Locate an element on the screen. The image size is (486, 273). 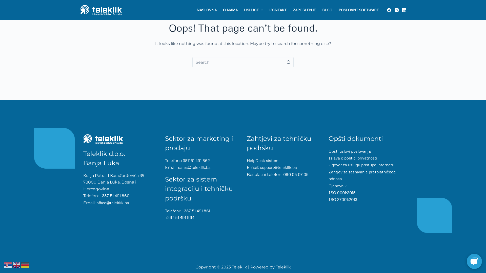
Cjenovnik is located at coordinates (338, 186).